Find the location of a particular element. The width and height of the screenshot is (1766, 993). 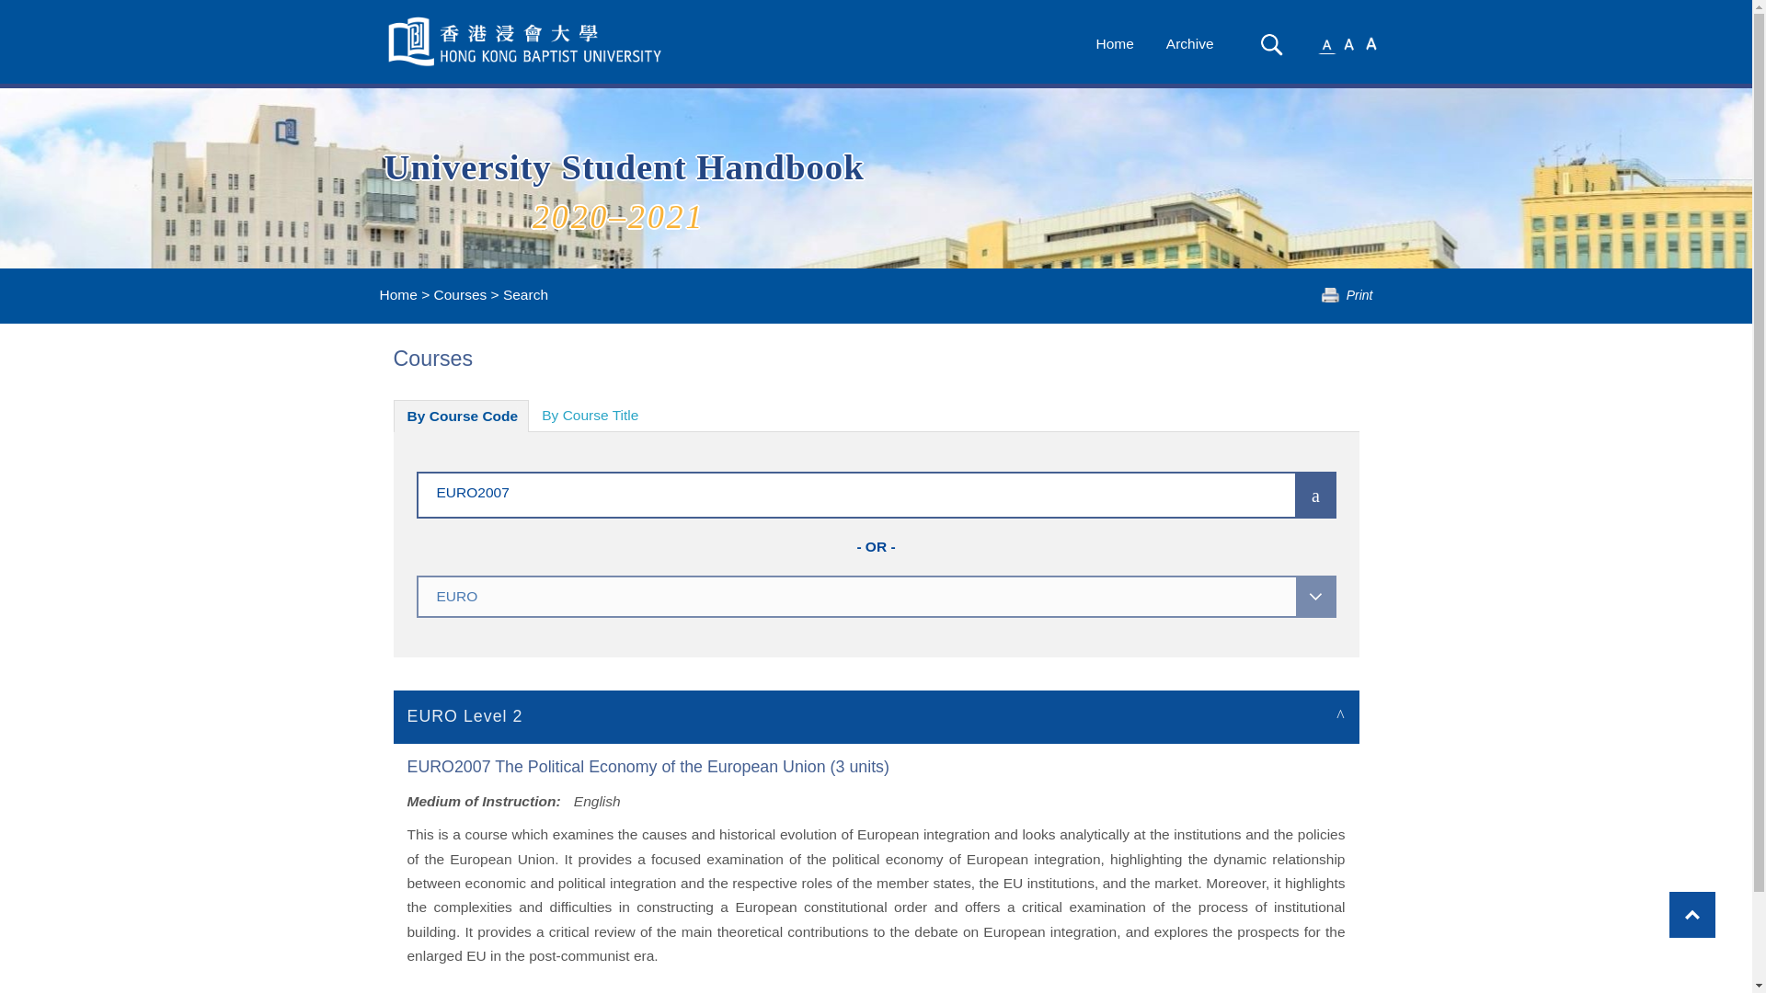

Scroll To Top is located at coordinates (1691, 914).